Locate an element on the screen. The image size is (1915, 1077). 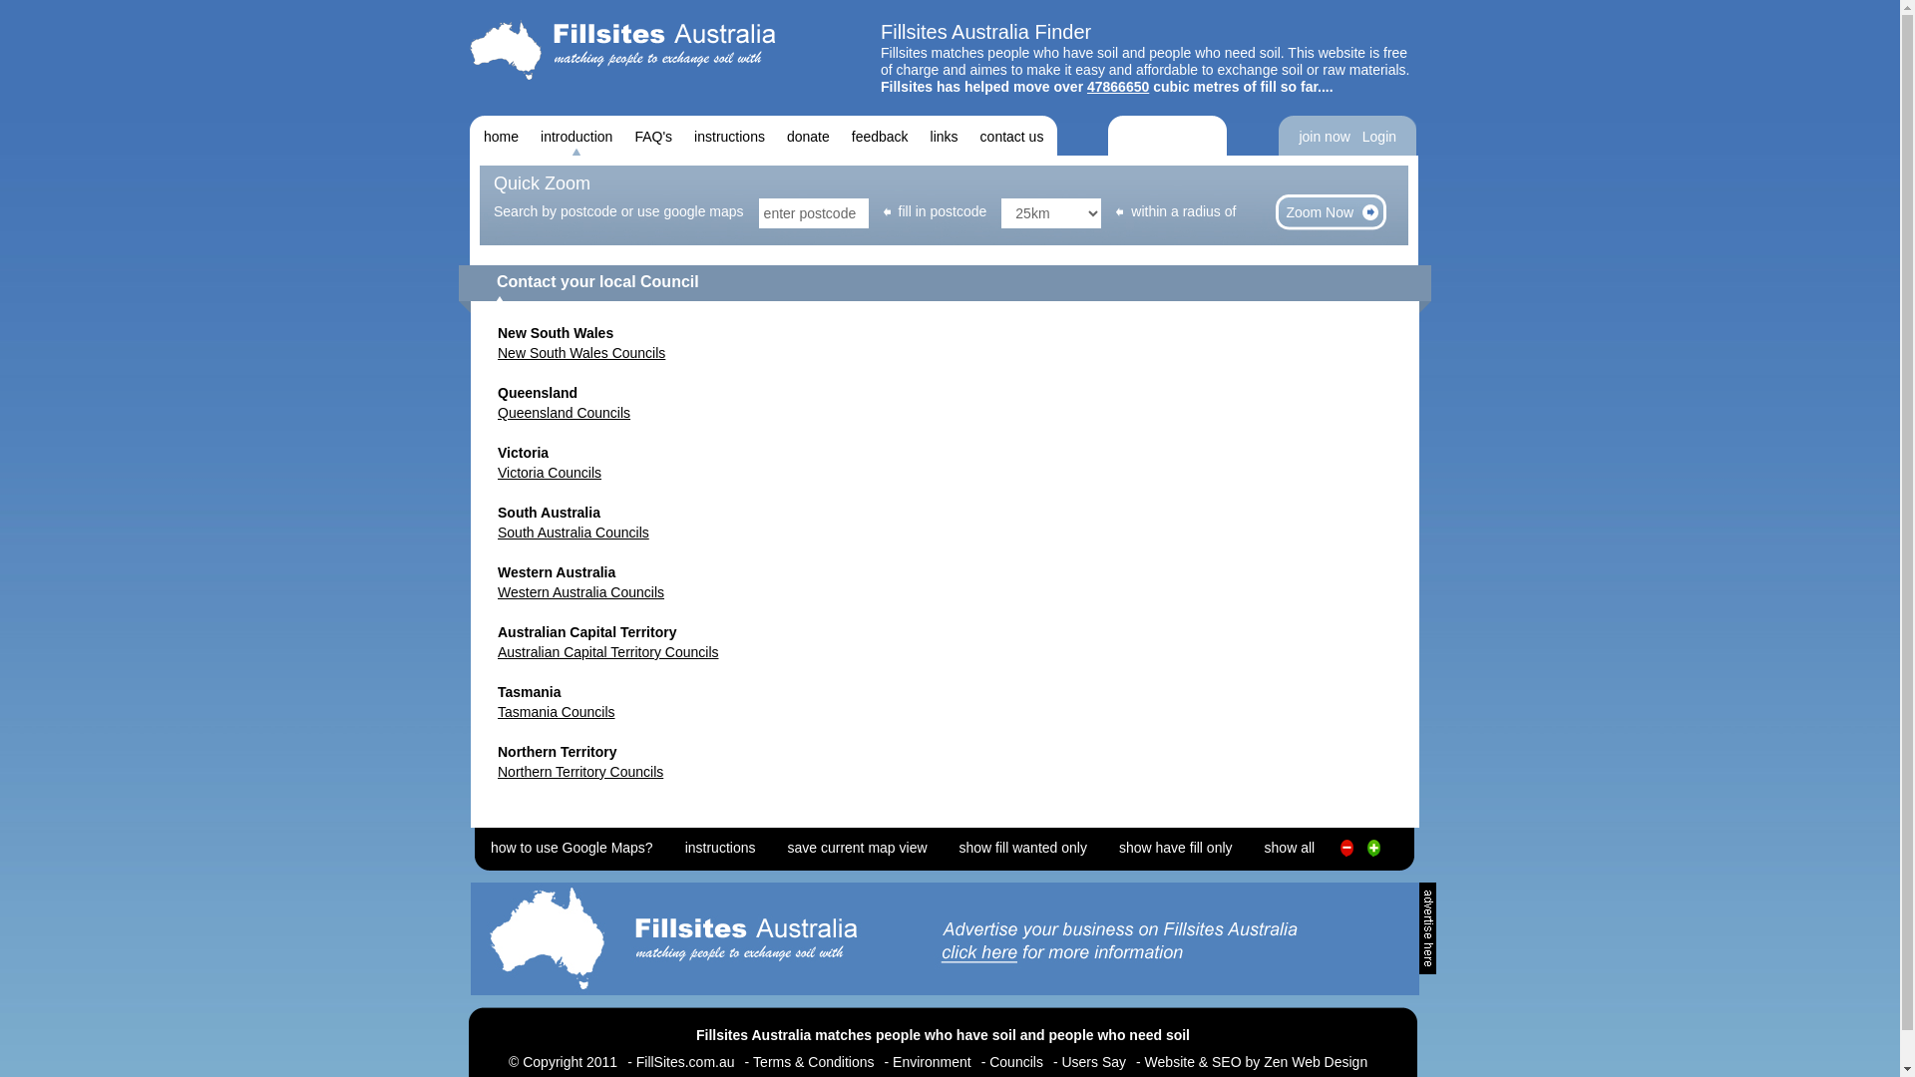
instructions is located at coordinates (720, 844).